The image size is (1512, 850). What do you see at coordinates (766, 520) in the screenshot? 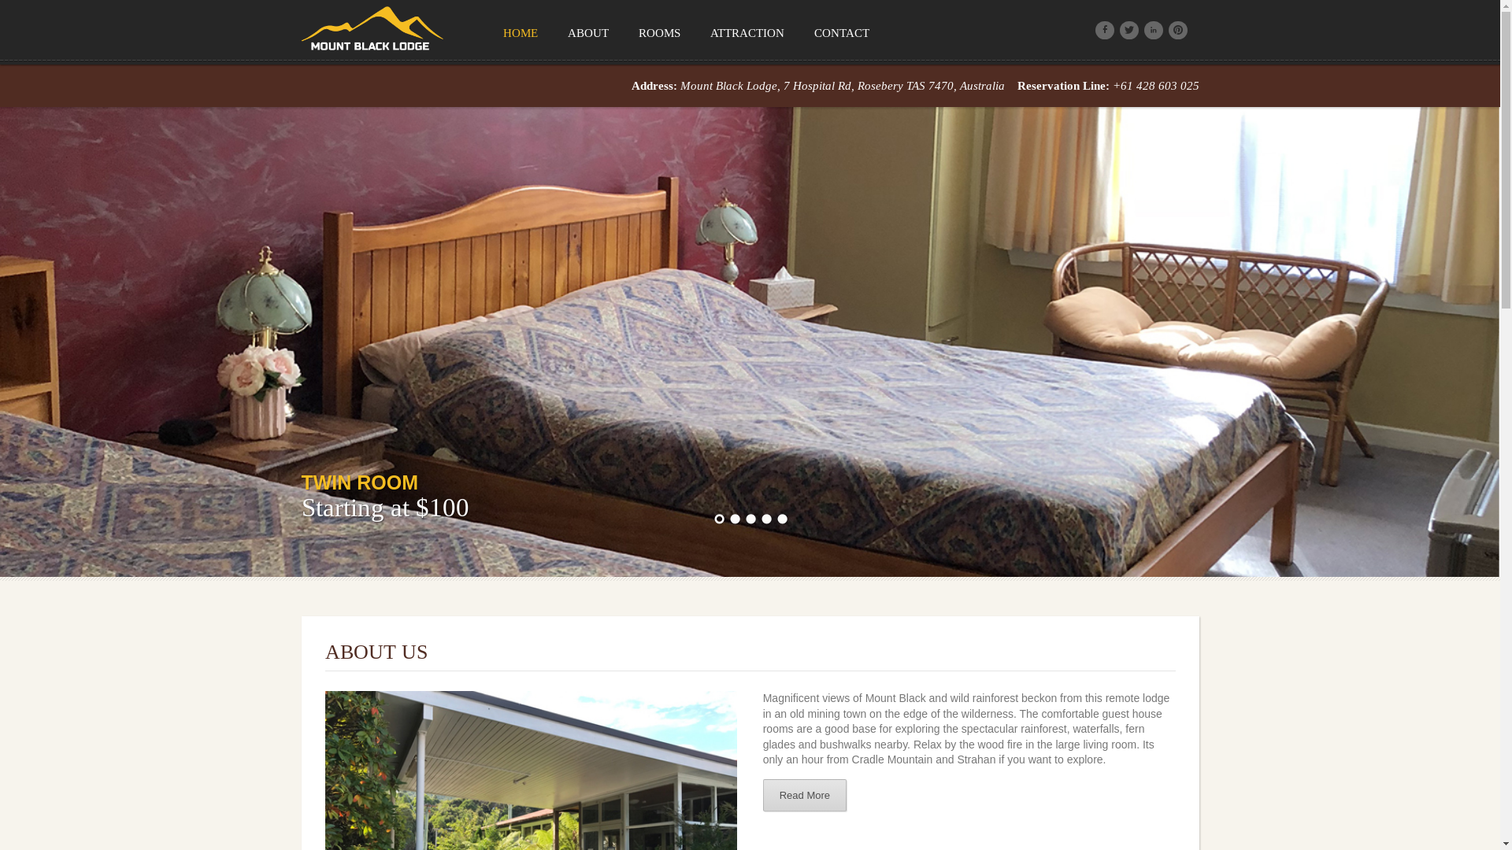
I see `4` at bounding box center [766, 520].